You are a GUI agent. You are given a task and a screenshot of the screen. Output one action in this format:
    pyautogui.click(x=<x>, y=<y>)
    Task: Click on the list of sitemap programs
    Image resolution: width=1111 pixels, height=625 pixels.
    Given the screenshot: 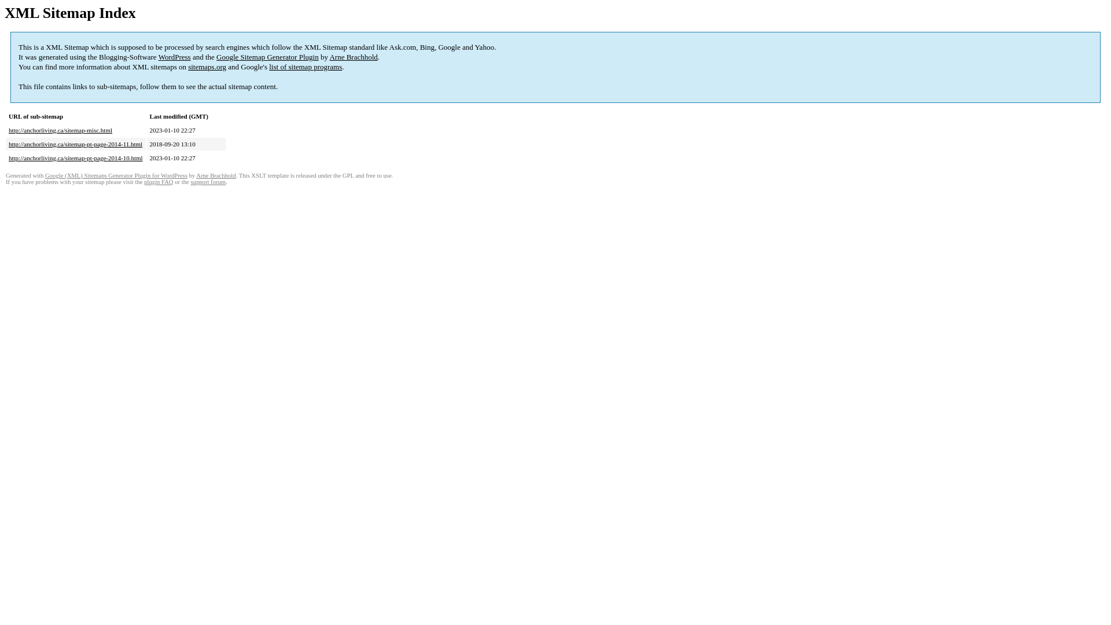 What is the action you would take?
    pyautogui.click(x=306, y=67)
    